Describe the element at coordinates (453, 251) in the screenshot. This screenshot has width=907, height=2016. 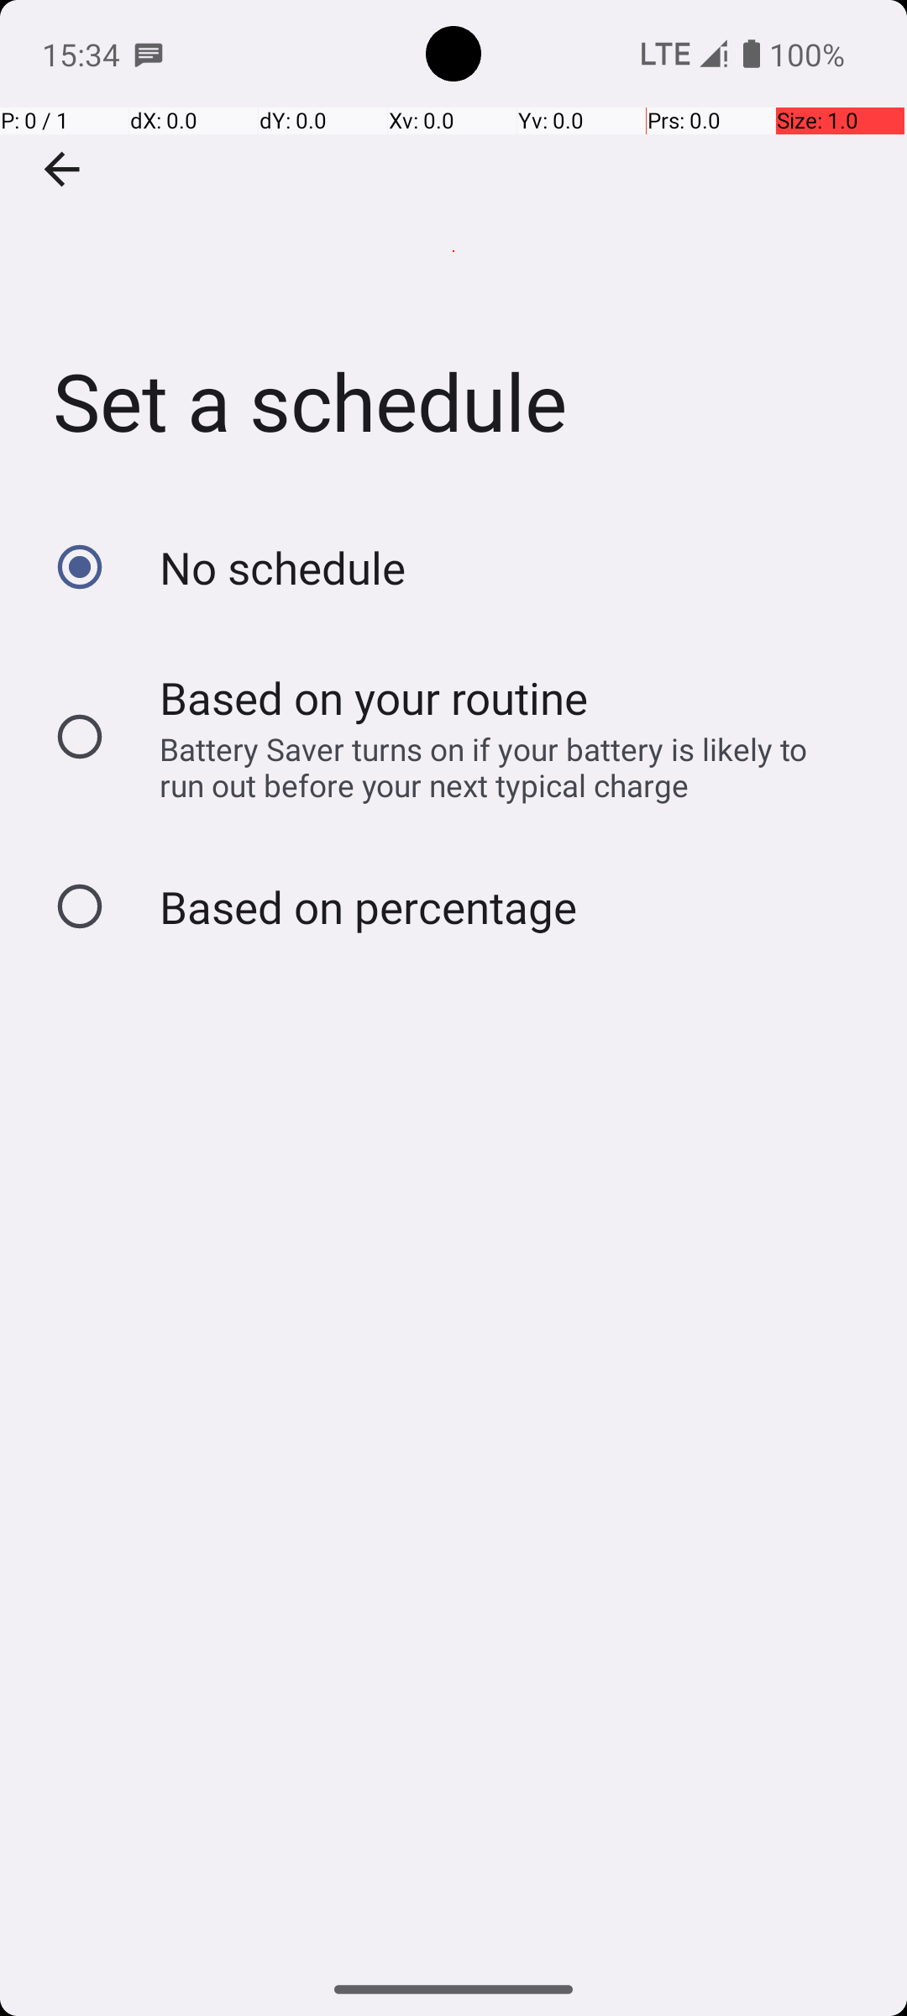
I see `Set a schedule` at that location.